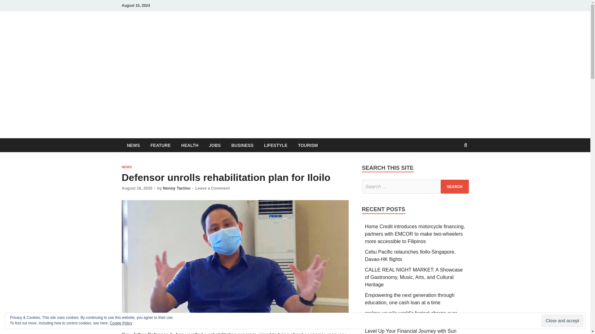 The width and height of the screenshot is (595, 334). I want to click on Search, so click(455, 187).